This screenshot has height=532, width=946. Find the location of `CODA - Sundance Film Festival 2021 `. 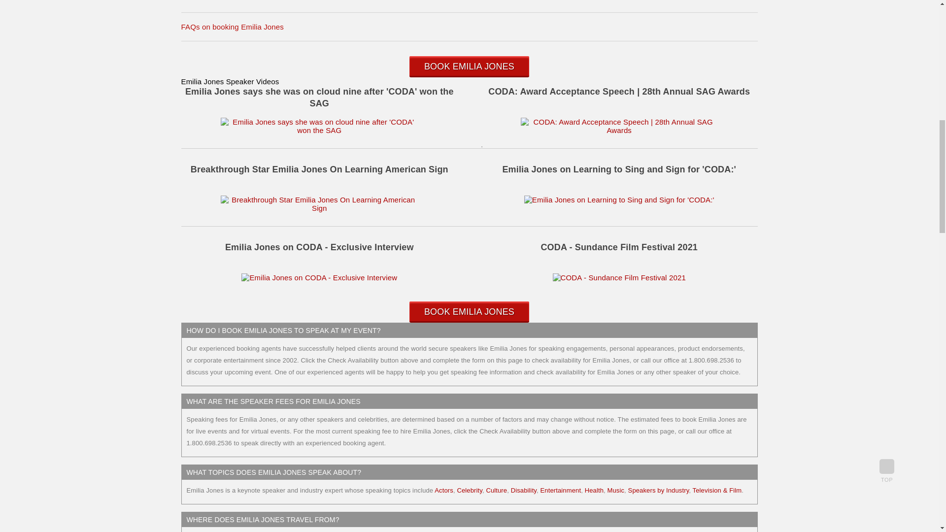

CODA - Sundance Film Festival 2021  is located at coordinates (619, 278).